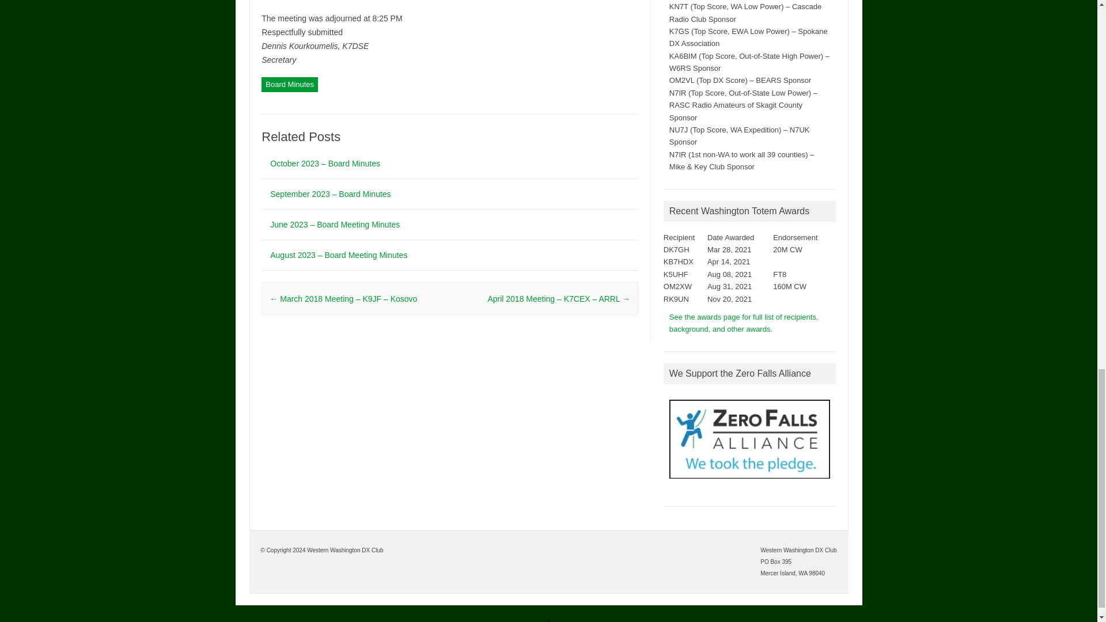 Image resolution: width=1106 pixels, height=622 pixels. I want to click on Board Minutes, so click(289, 84).